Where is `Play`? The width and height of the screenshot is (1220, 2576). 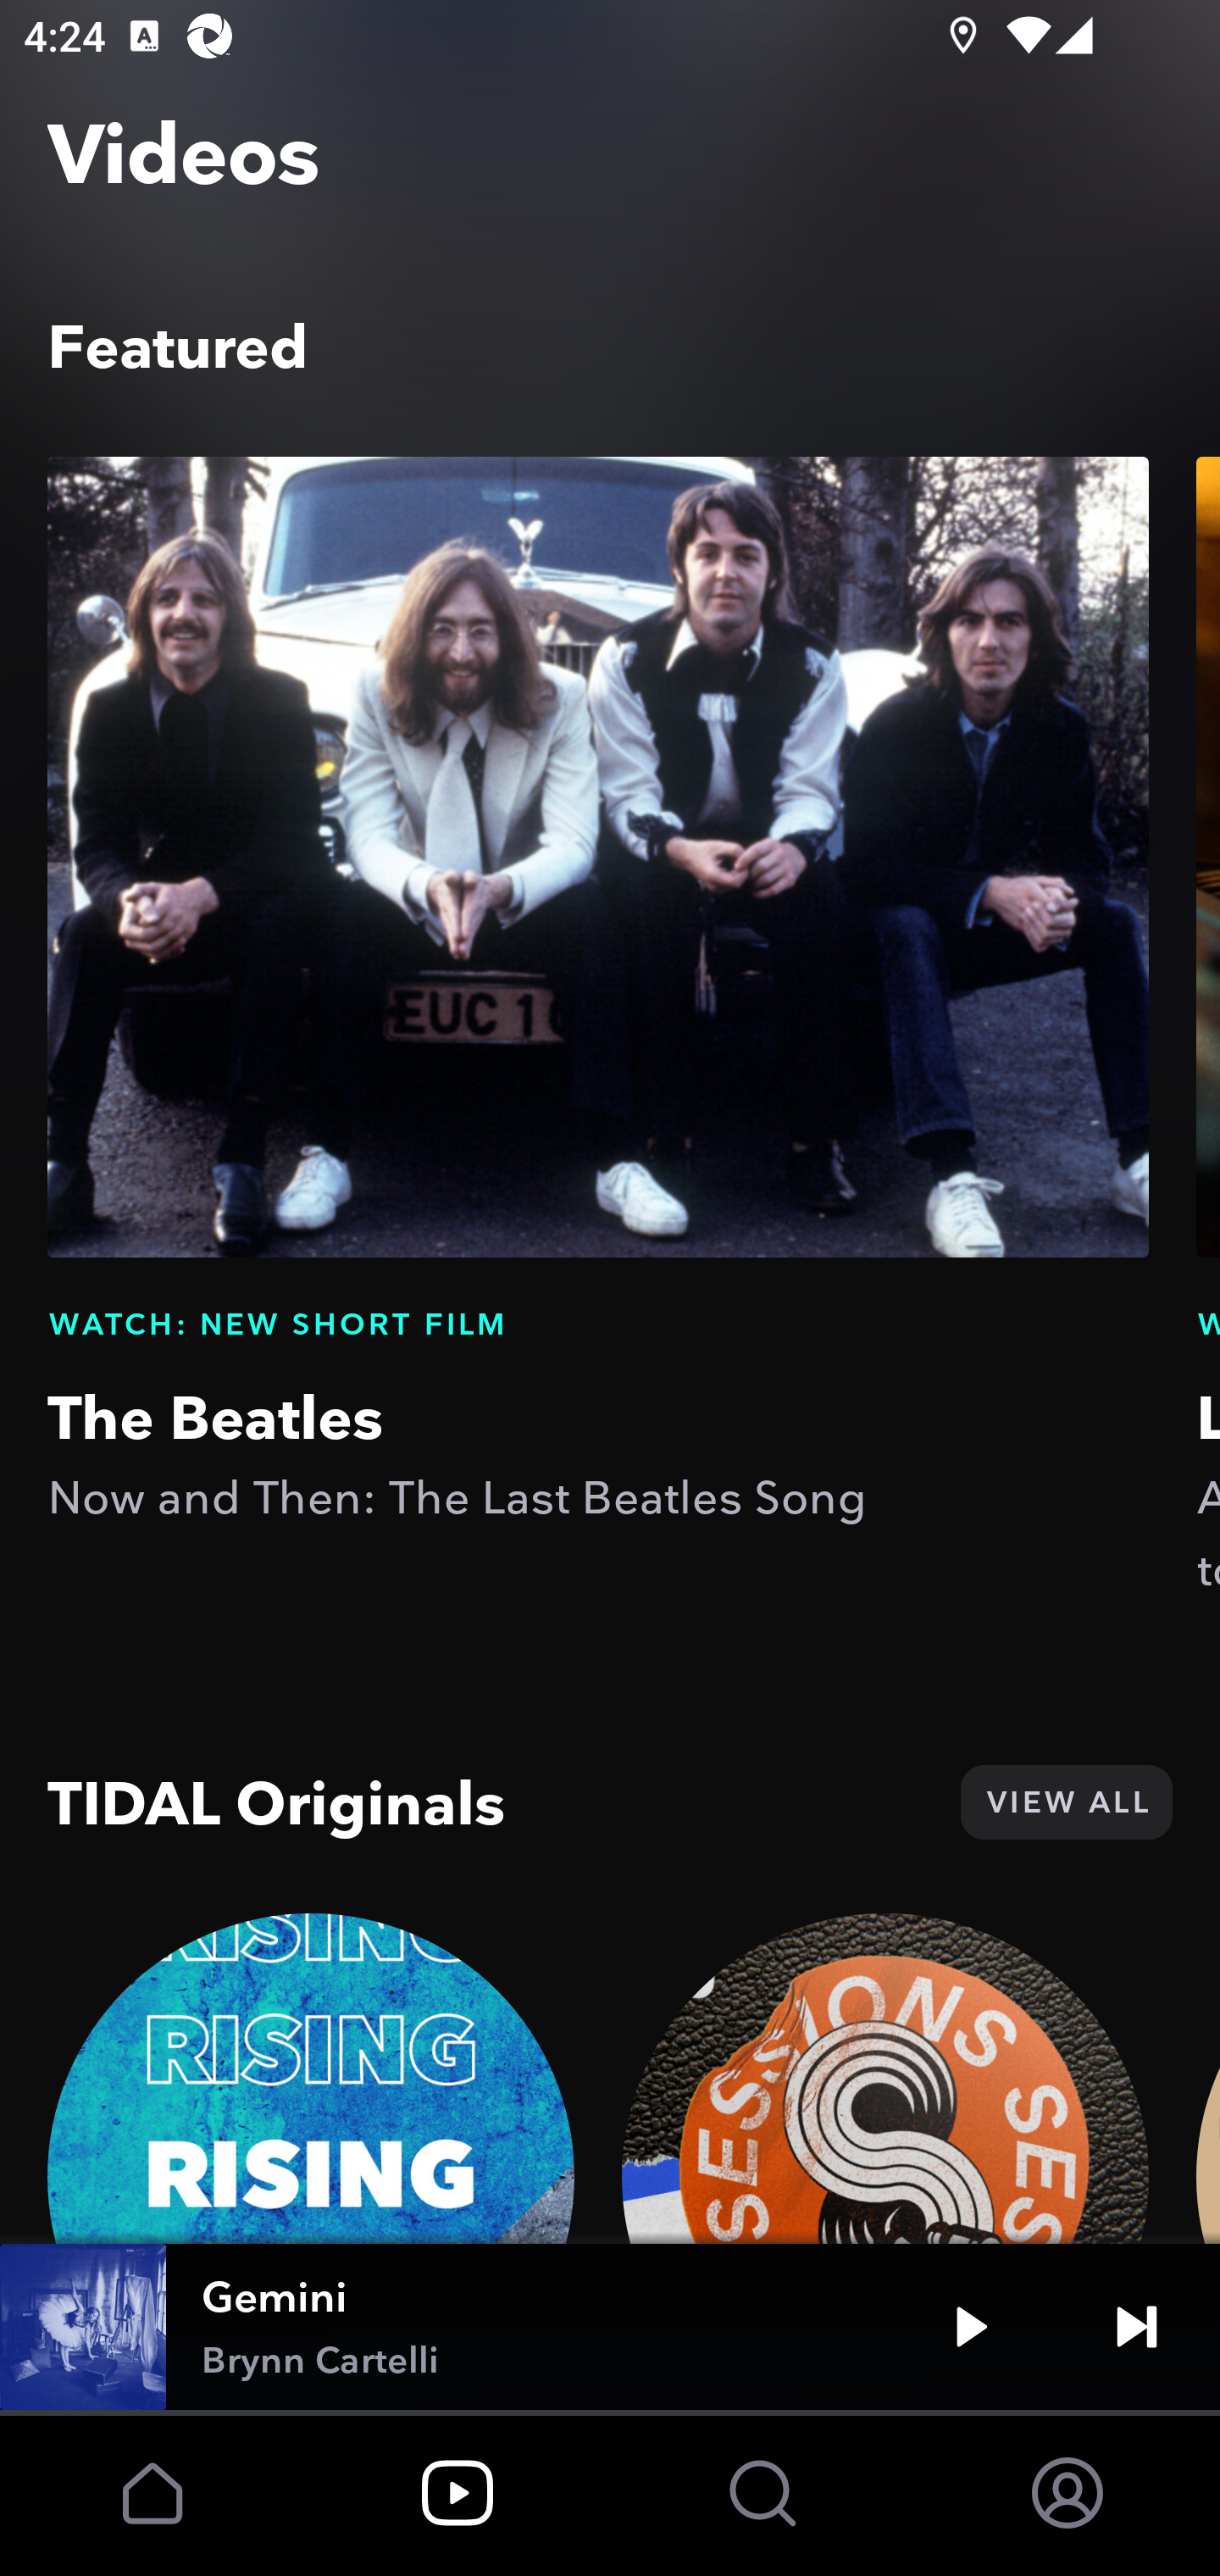
Play is located at coordinates (971, 2327).